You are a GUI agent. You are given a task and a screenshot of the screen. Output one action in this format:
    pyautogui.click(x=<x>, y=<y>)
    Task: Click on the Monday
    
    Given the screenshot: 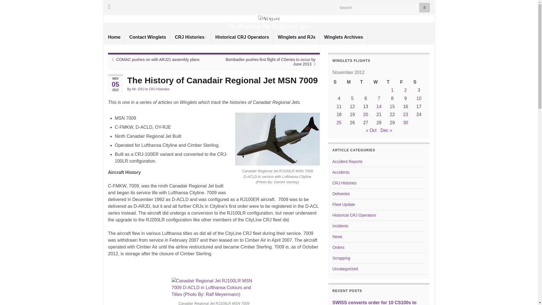 What is the action you would take?
    pyautogui.click(x=352, y=82)
    